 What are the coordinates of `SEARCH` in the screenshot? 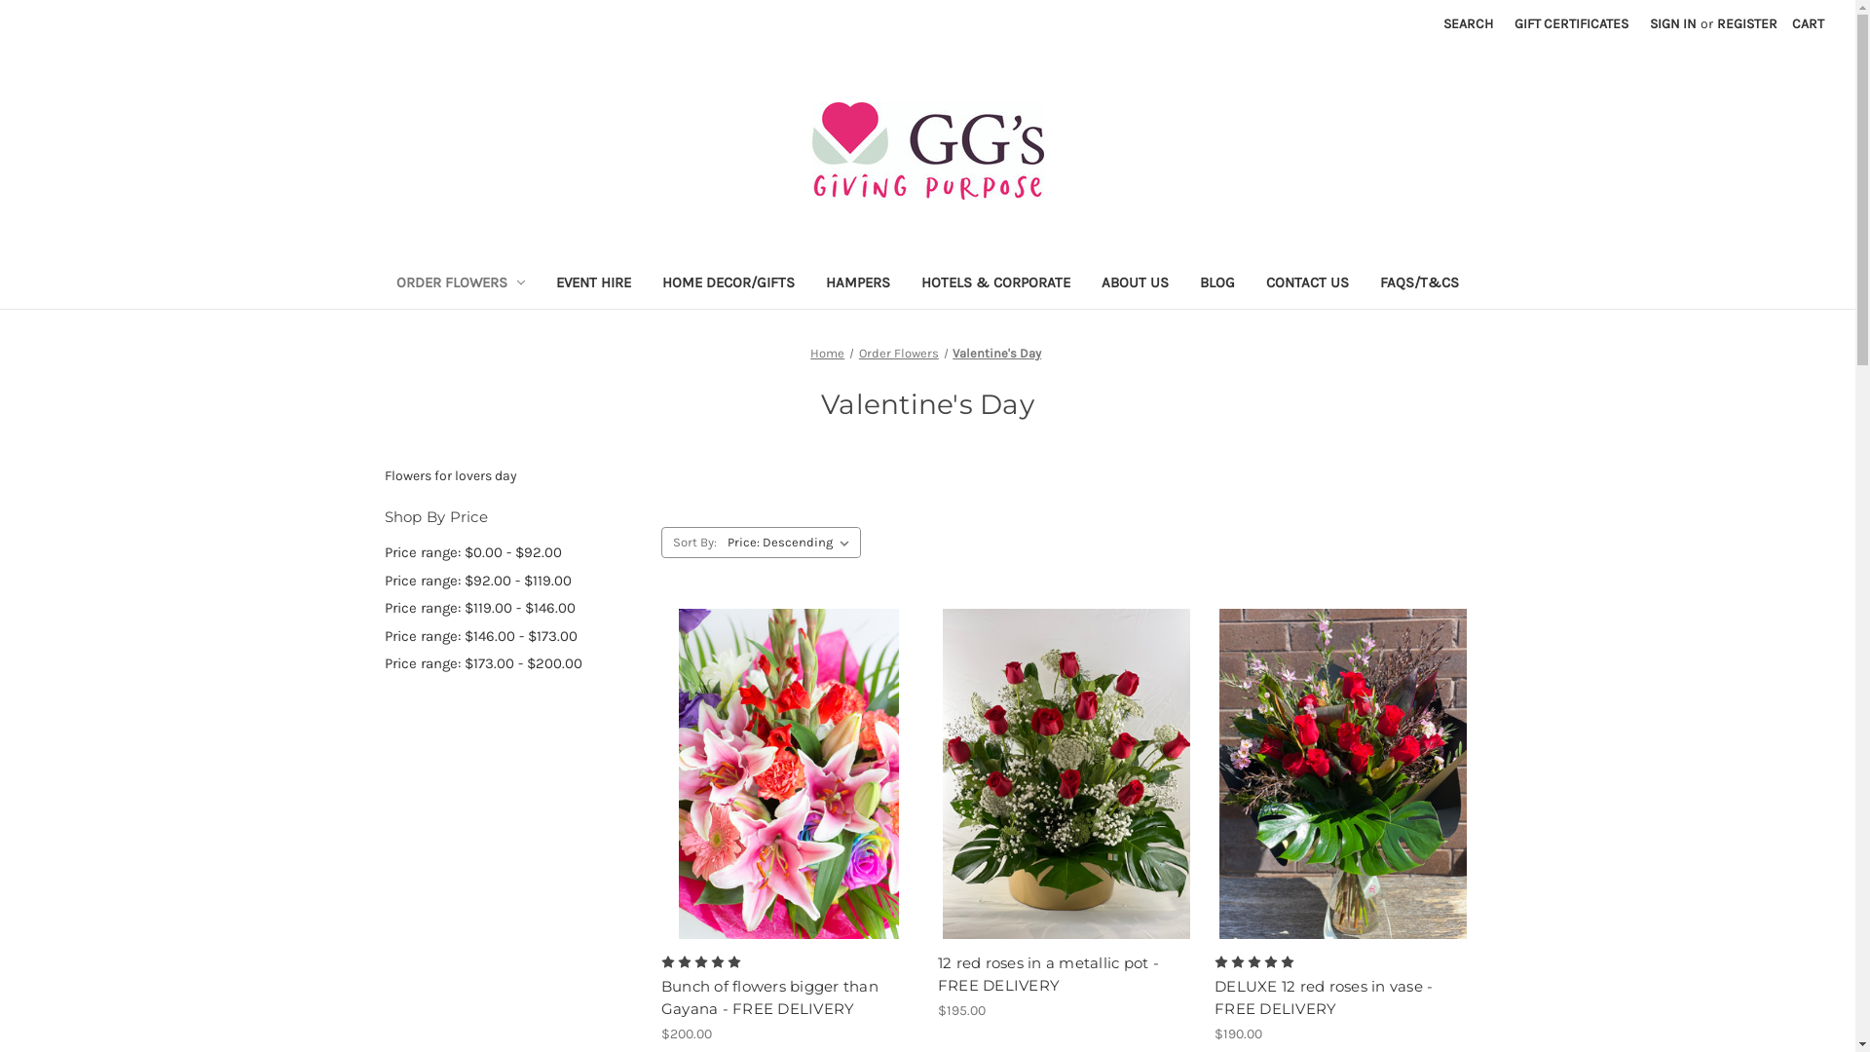 It's located at (1469, 23).